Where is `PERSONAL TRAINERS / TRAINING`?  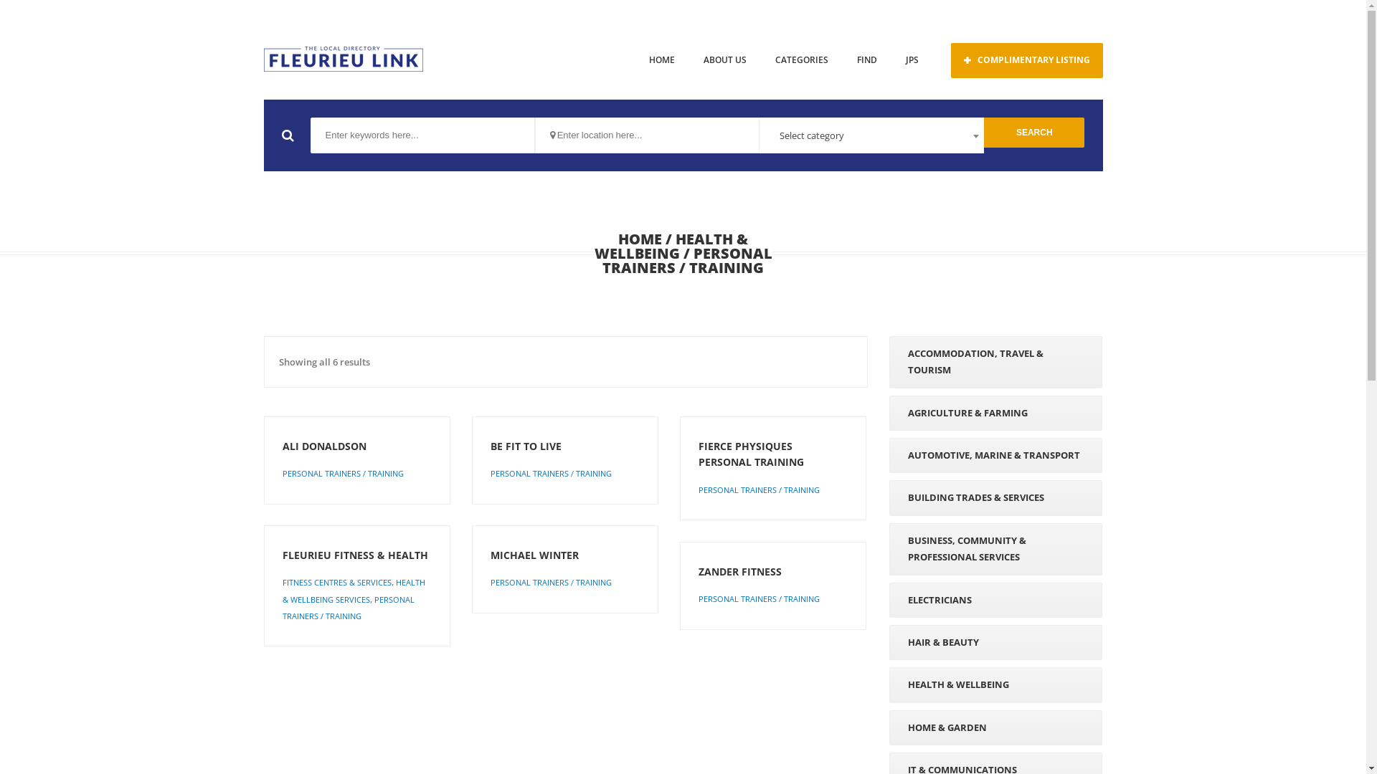
PERSONAL TRAINERS / TRAINING is located at coordinates (759, 490).